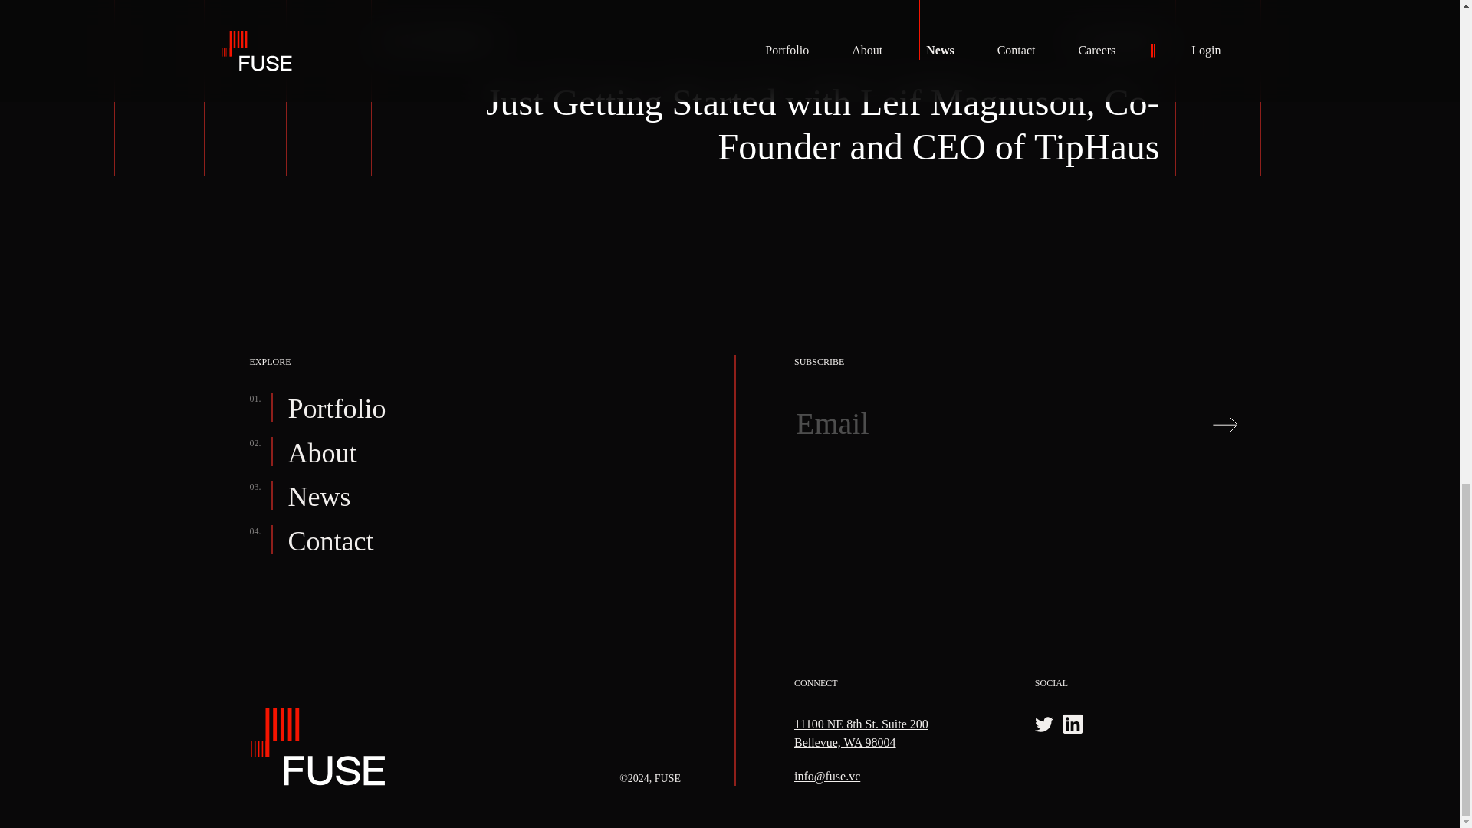 This screenshot has height=828, width=1472. I want to click on Portfolio, so click(337, 409).